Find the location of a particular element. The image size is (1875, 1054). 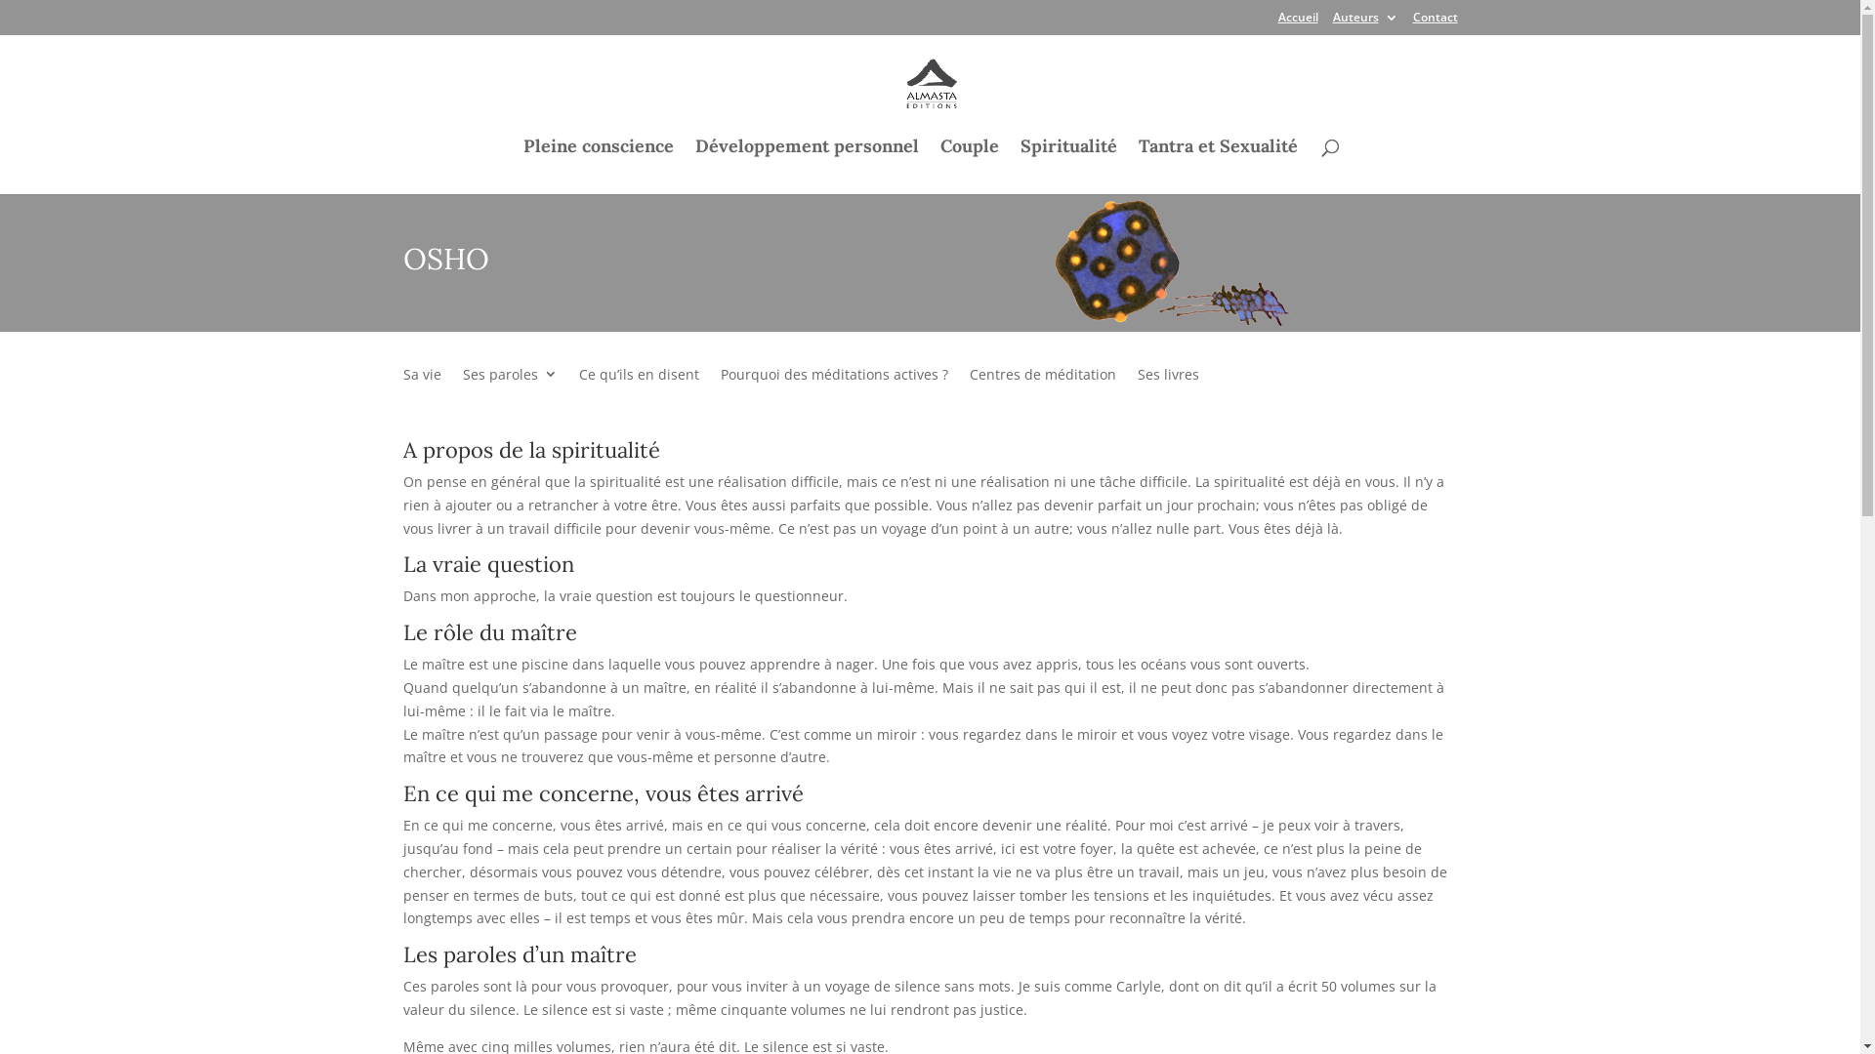

Auteurs is located at coordinates (1365, 21).